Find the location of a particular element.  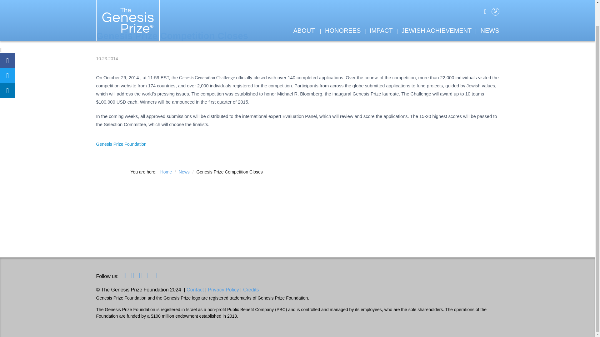

Genesis Prize Foundation is located at coordinates (121, 144).